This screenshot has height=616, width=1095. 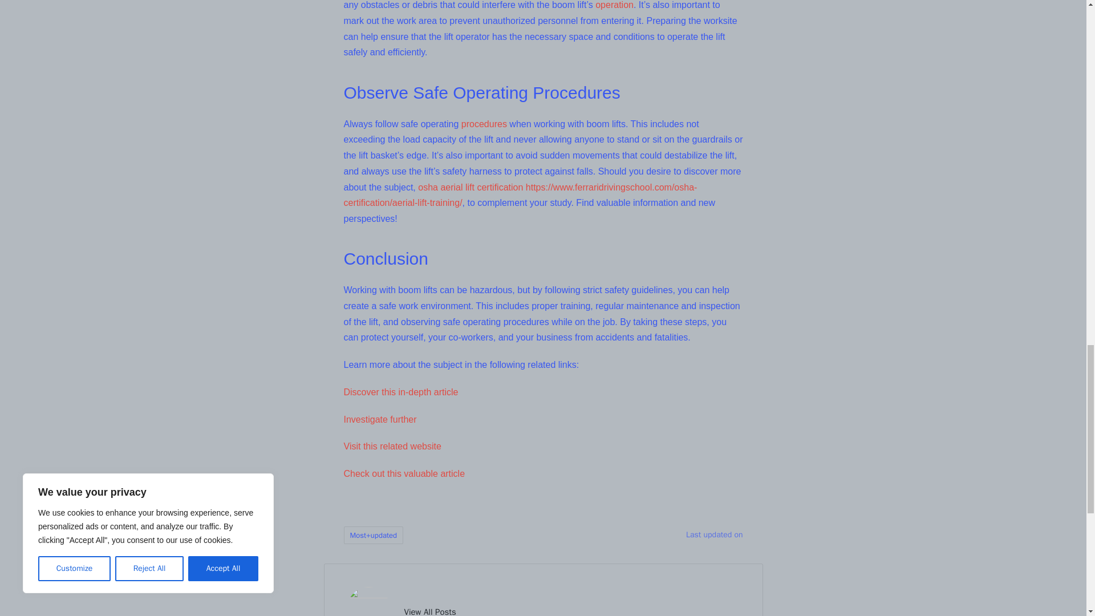 What do you see at coordinates (404, 473) in the screenshot?
I see `Check out this valuable article` at bounding box center [404, 473].